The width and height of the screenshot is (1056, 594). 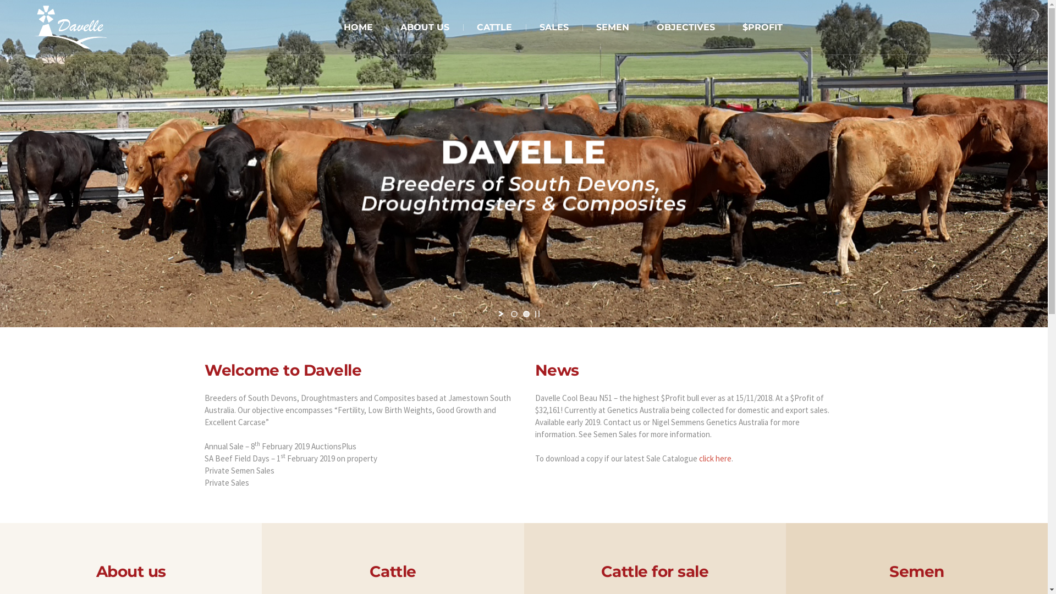 I want to click on OBJECTIVES, so click(x=685, y=28).